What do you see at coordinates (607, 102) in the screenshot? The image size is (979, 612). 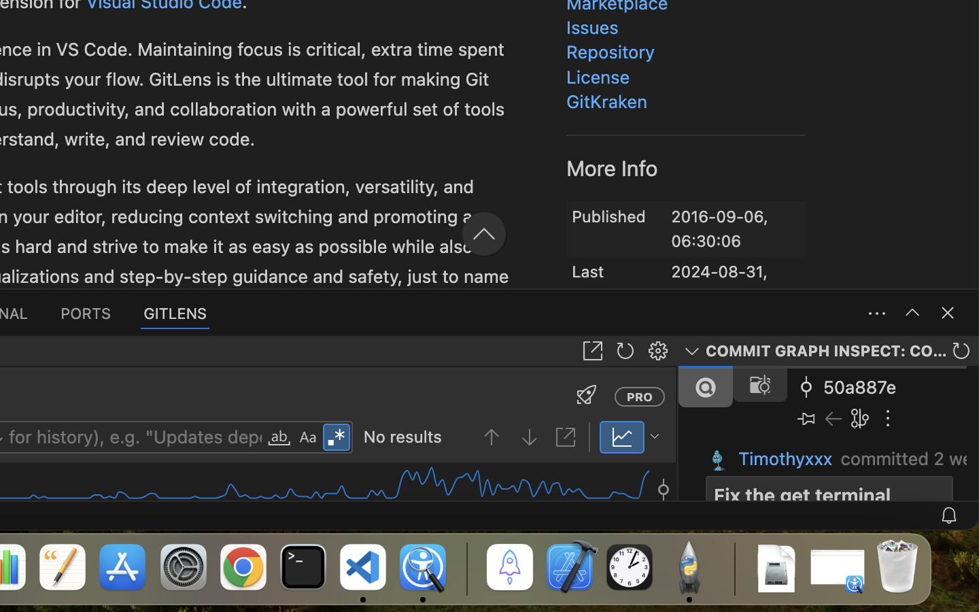 I see `GitKraken` at bounding box center [607, 102].